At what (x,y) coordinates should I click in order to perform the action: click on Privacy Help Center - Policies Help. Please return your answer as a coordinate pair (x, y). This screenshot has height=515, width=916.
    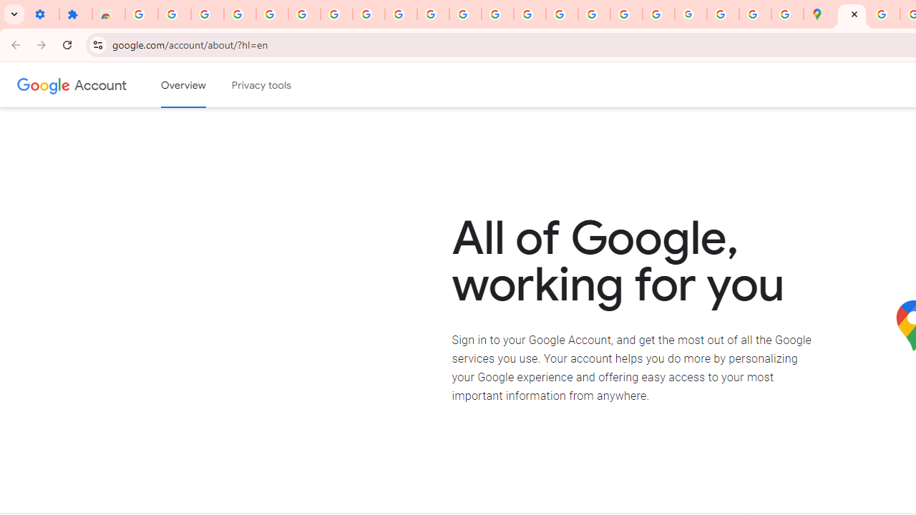
    Looking at the image, I should click on (561, 14).